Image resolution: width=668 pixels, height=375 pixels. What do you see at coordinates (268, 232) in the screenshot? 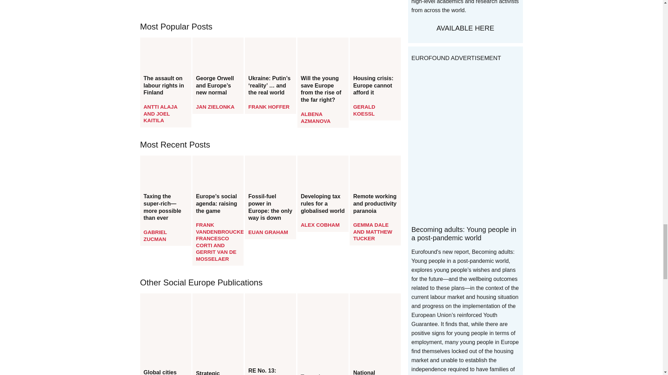
I see `Euan Graham` at bounding box center [268, 232].